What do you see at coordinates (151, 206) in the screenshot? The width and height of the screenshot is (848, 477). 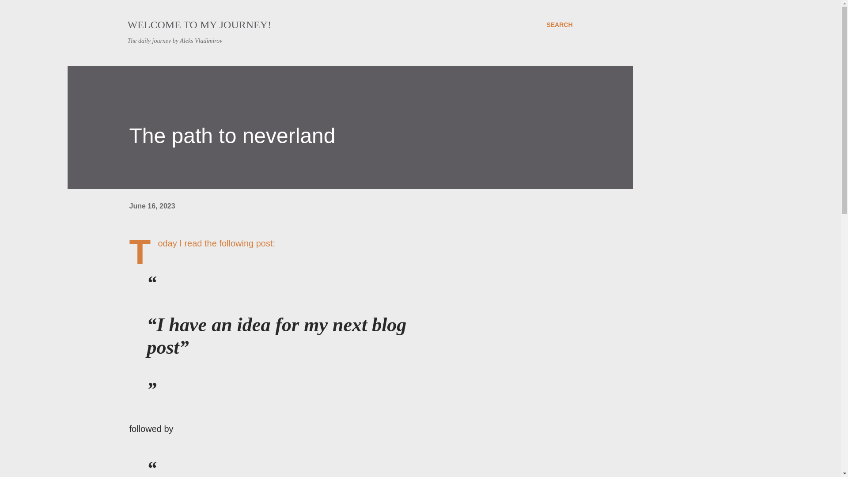 I see `June 16, 2023` at bounding box center [151, 206].